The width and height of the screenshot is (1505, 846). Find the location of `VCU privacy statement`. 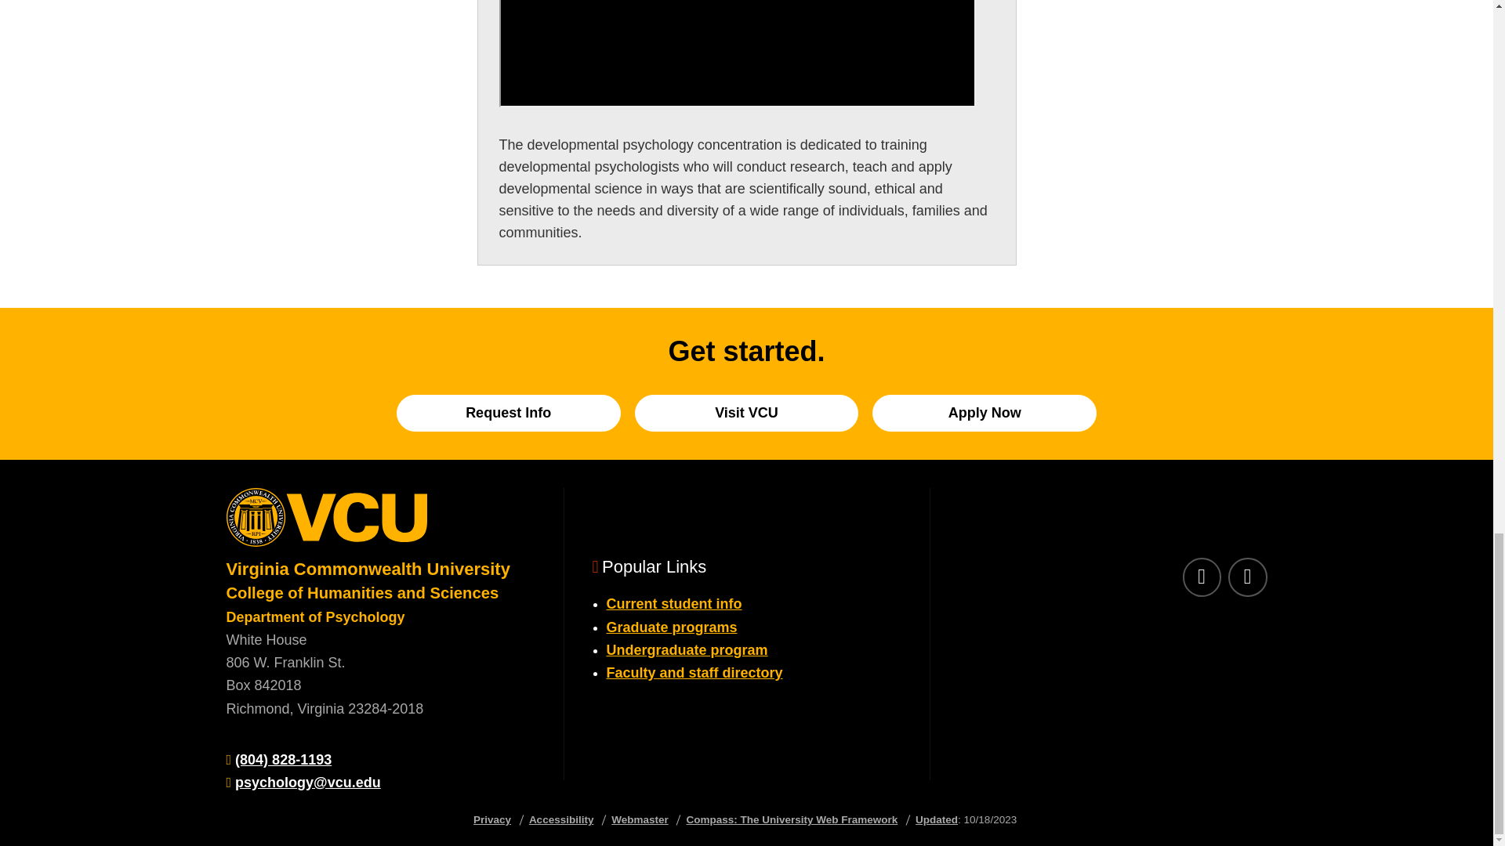

VCU privacy statement is located at coordinates (492, 819).